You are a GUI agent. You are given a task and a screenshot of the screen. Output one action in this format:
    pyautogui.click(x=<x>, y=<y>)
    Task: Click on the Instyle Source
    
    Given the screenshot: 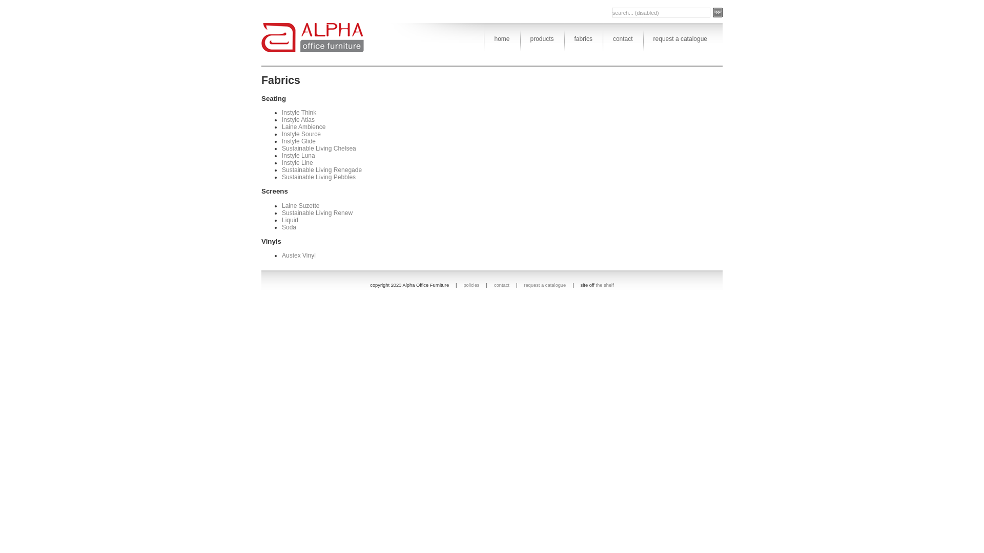 What is the action you would take?
    pyautogui.click(x=301, y=134)
    